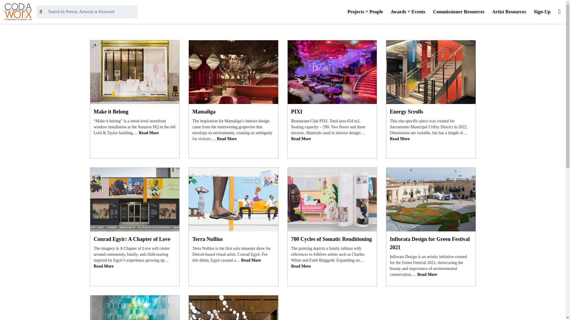 This screenshot has width=570, height=320. What do you see at coordinates (458, 12) in the screenshot?
I see `Commissioner Resources` at bounding box center [458, 12].